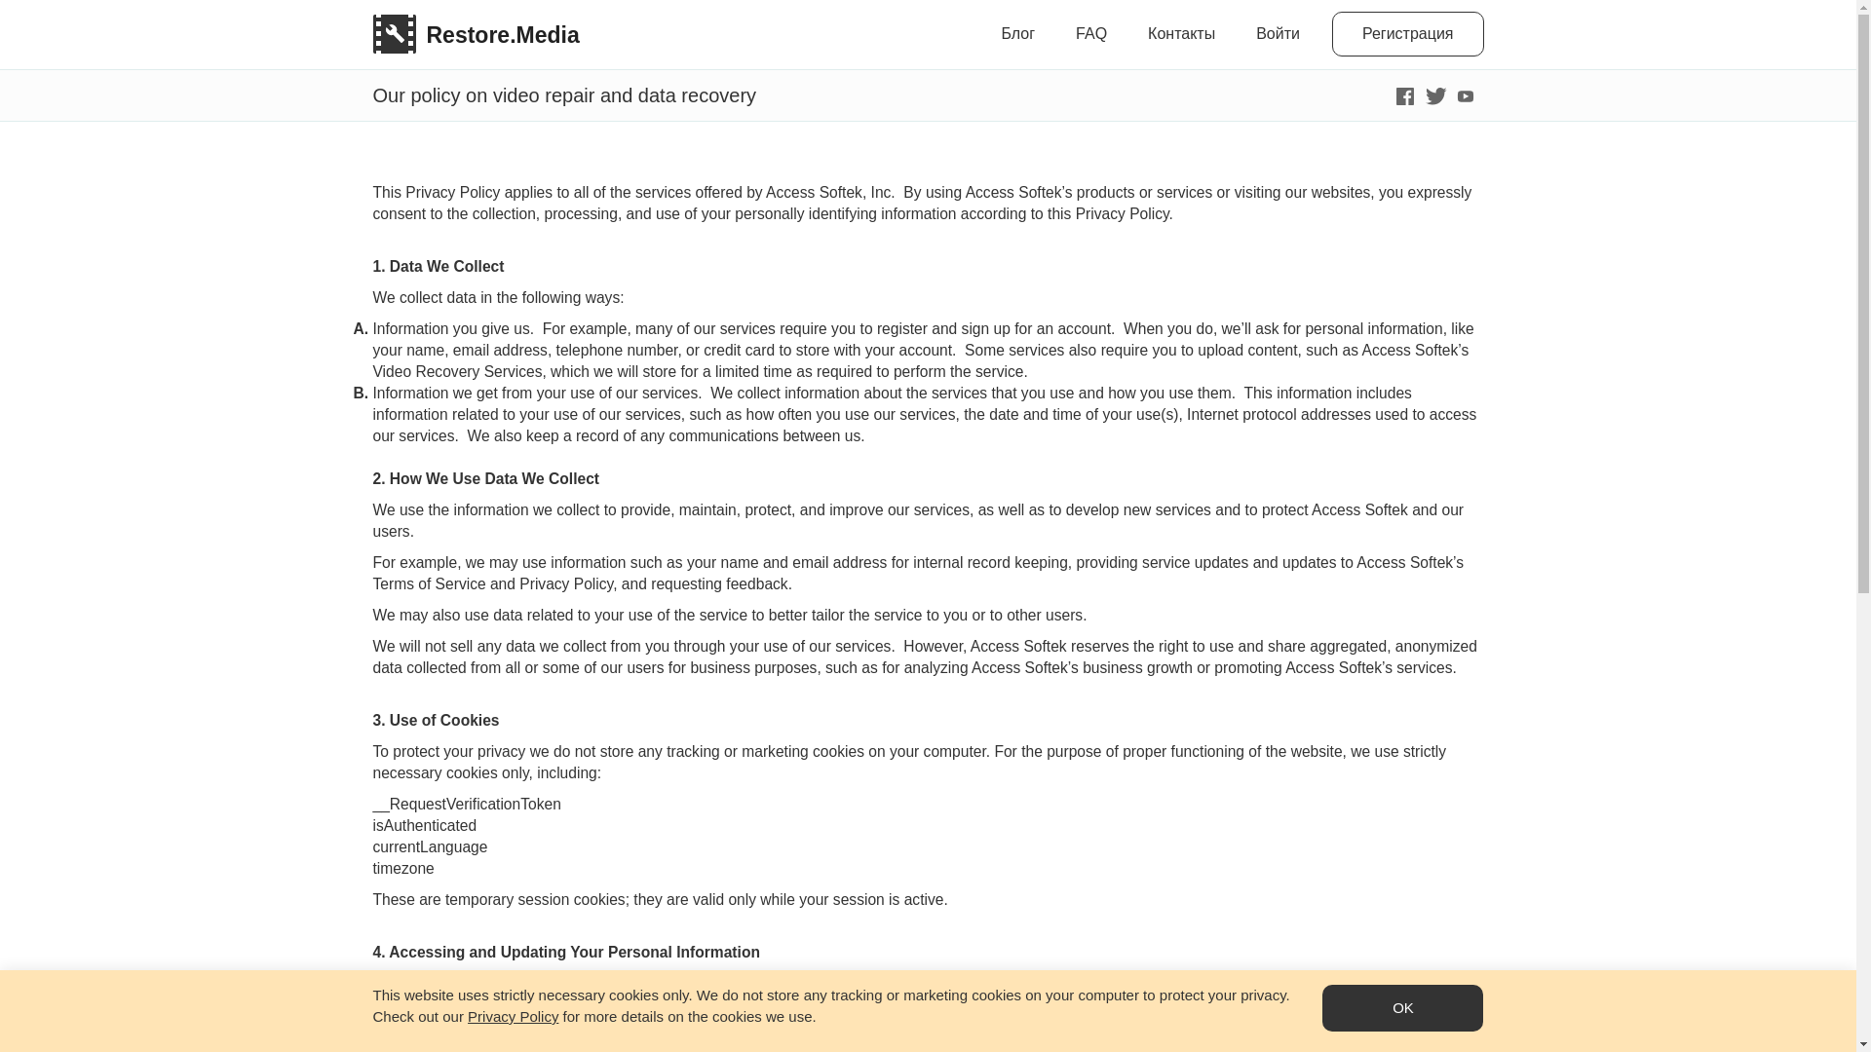  What do you see at coordinates (1090, 34) in the screenshot?
I see `FAQ` at bounding box center [1090, 34].